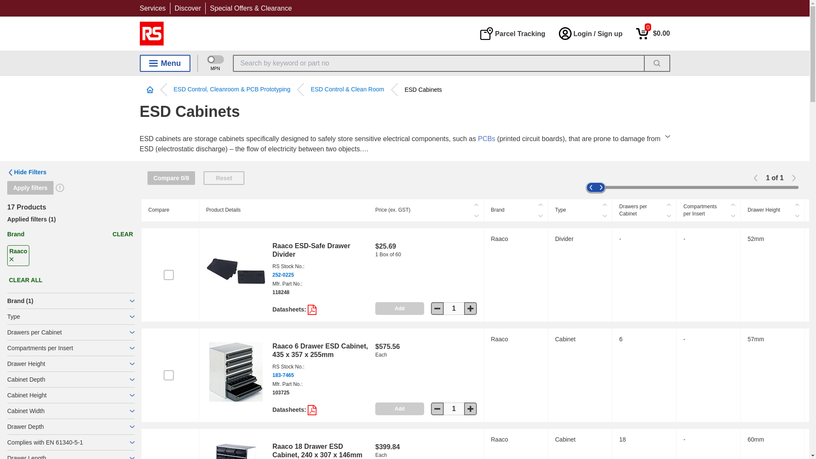 The image size is (816, 459). I want to click on Sort ascending, so click(476, 204).